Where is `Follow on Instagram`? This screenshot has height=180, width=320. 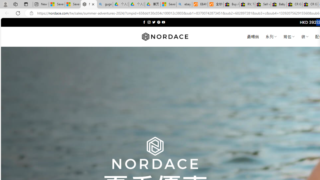
Follow on Instagram is located at coordinates (149, 22).